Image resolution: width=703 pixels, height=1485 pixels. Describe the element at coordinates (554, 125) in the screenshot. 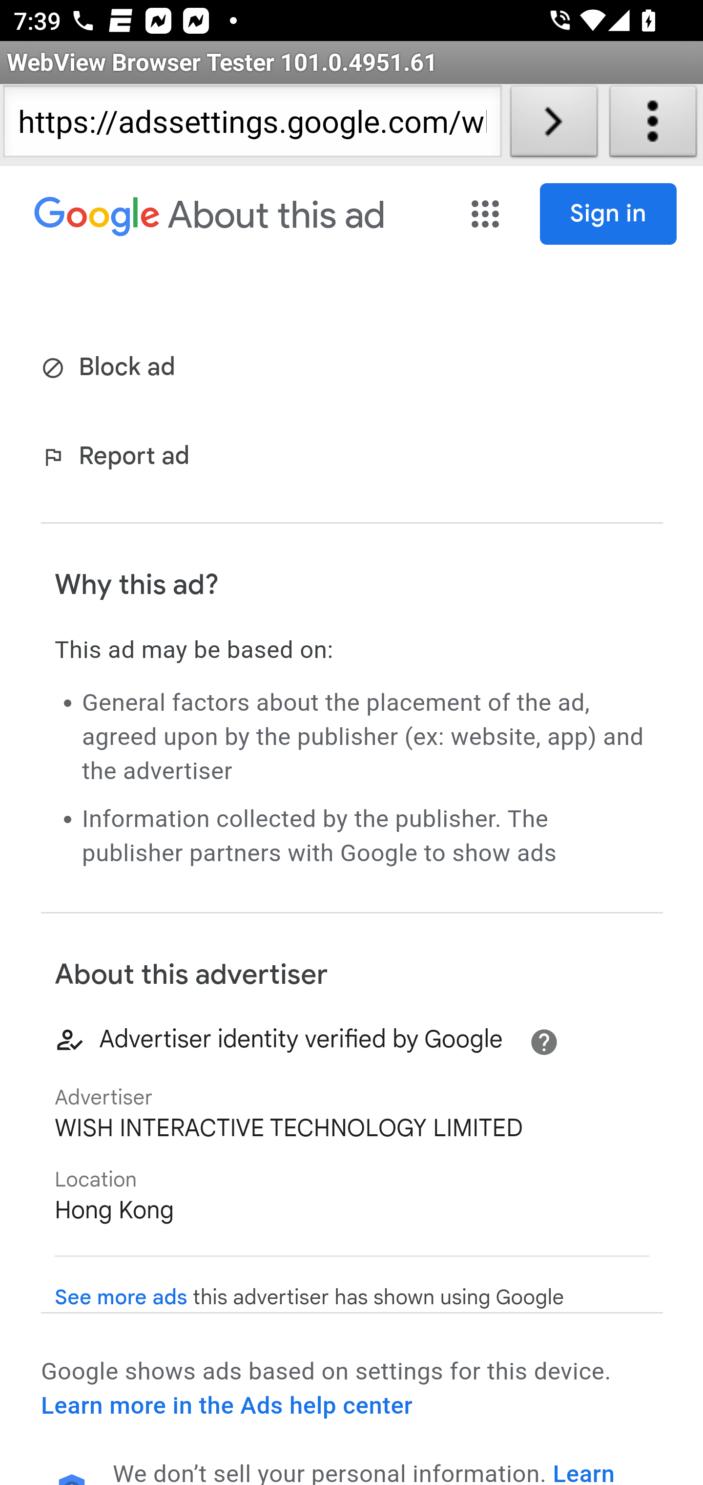

I see `Load URL` at that location.